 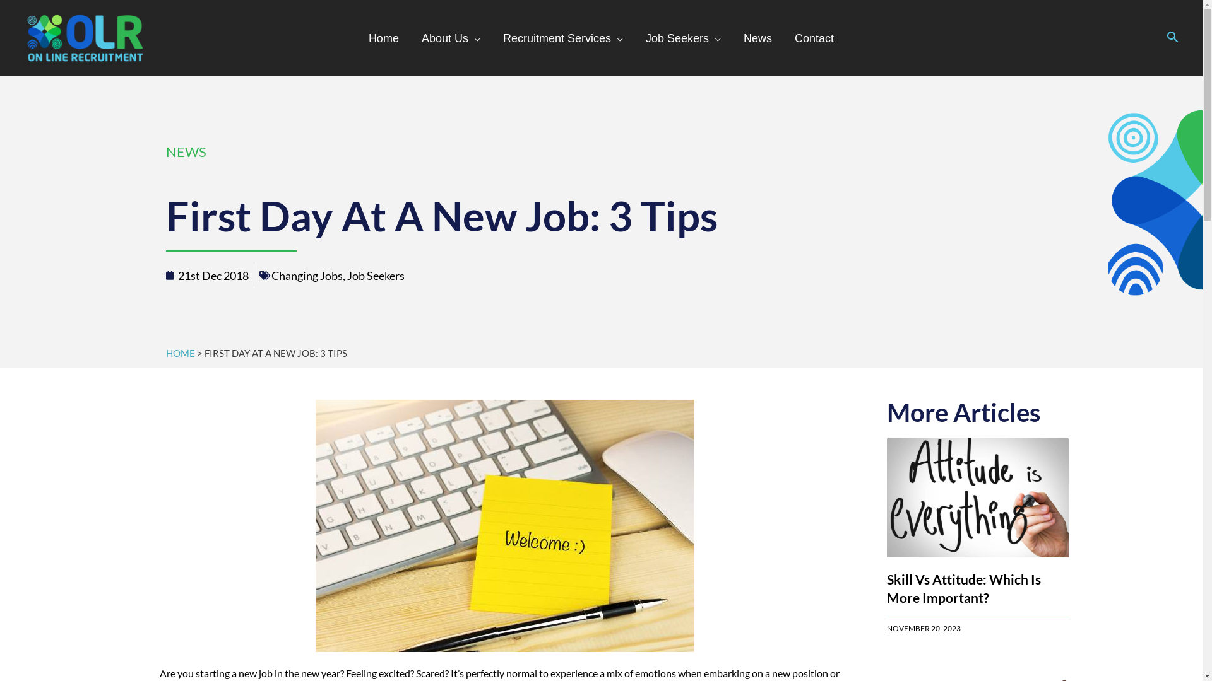 What do you see at coordinates (451, 38) in the screenshot?
I see `About Us` at bounding box center [451, 38].